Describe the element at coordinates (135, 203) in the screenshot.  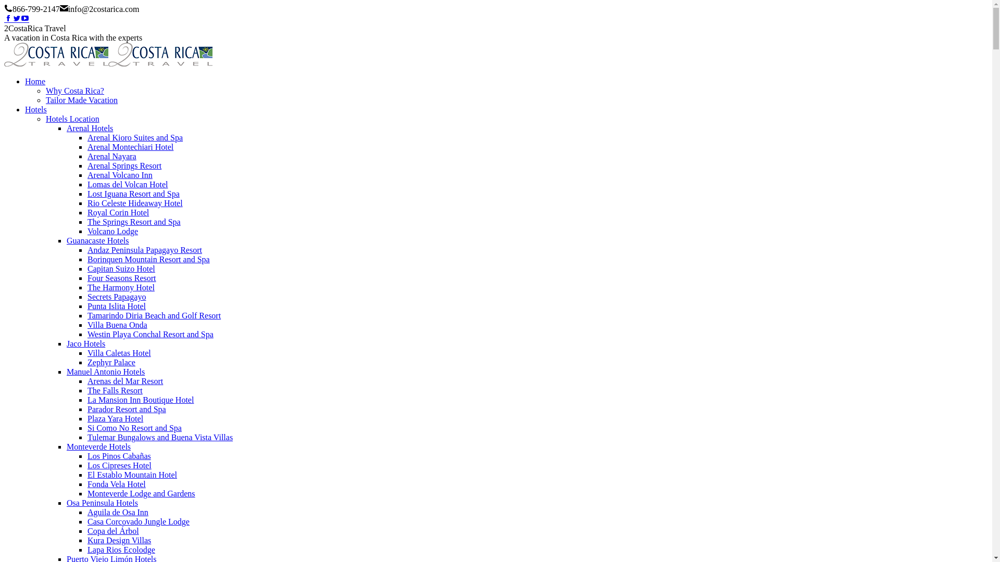
I see `Rio Celeste Hideaway Hotel` at that location.